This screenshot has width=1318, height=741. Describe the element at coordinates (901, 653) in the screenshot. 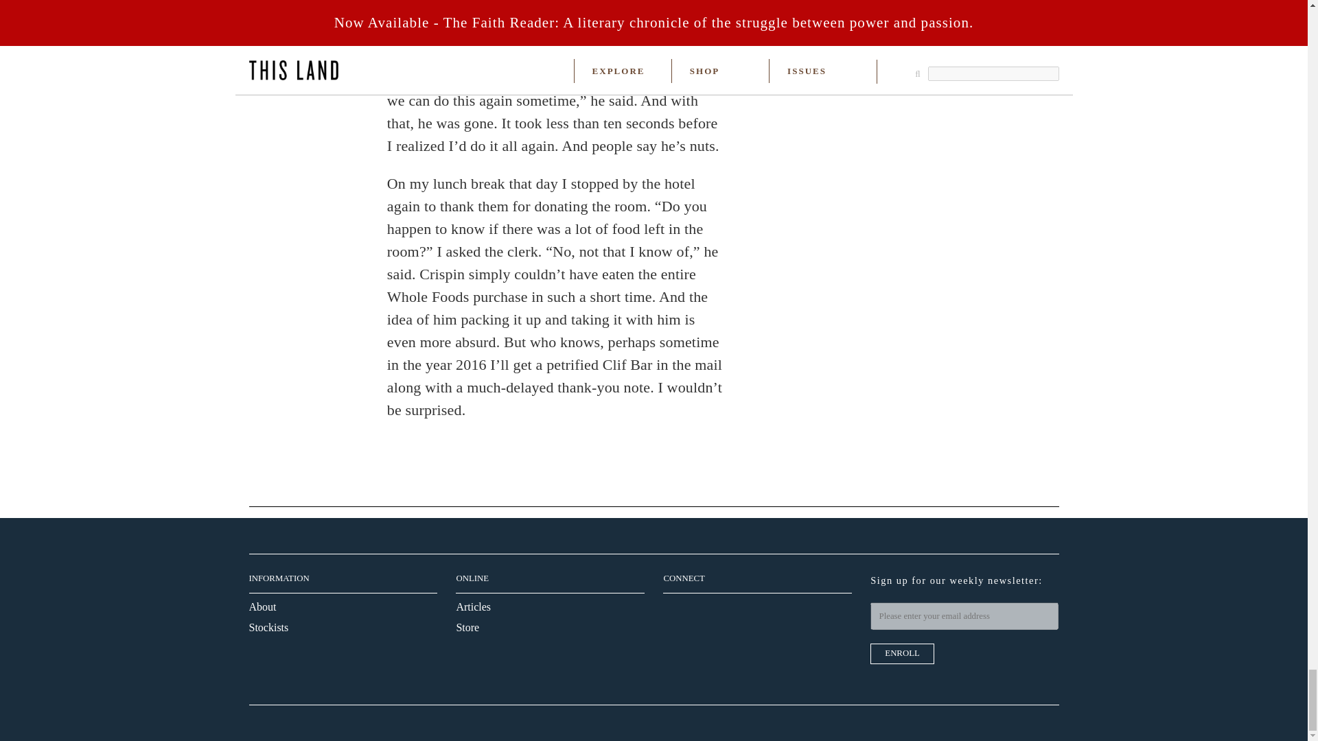

I see `Enroll` at that location.